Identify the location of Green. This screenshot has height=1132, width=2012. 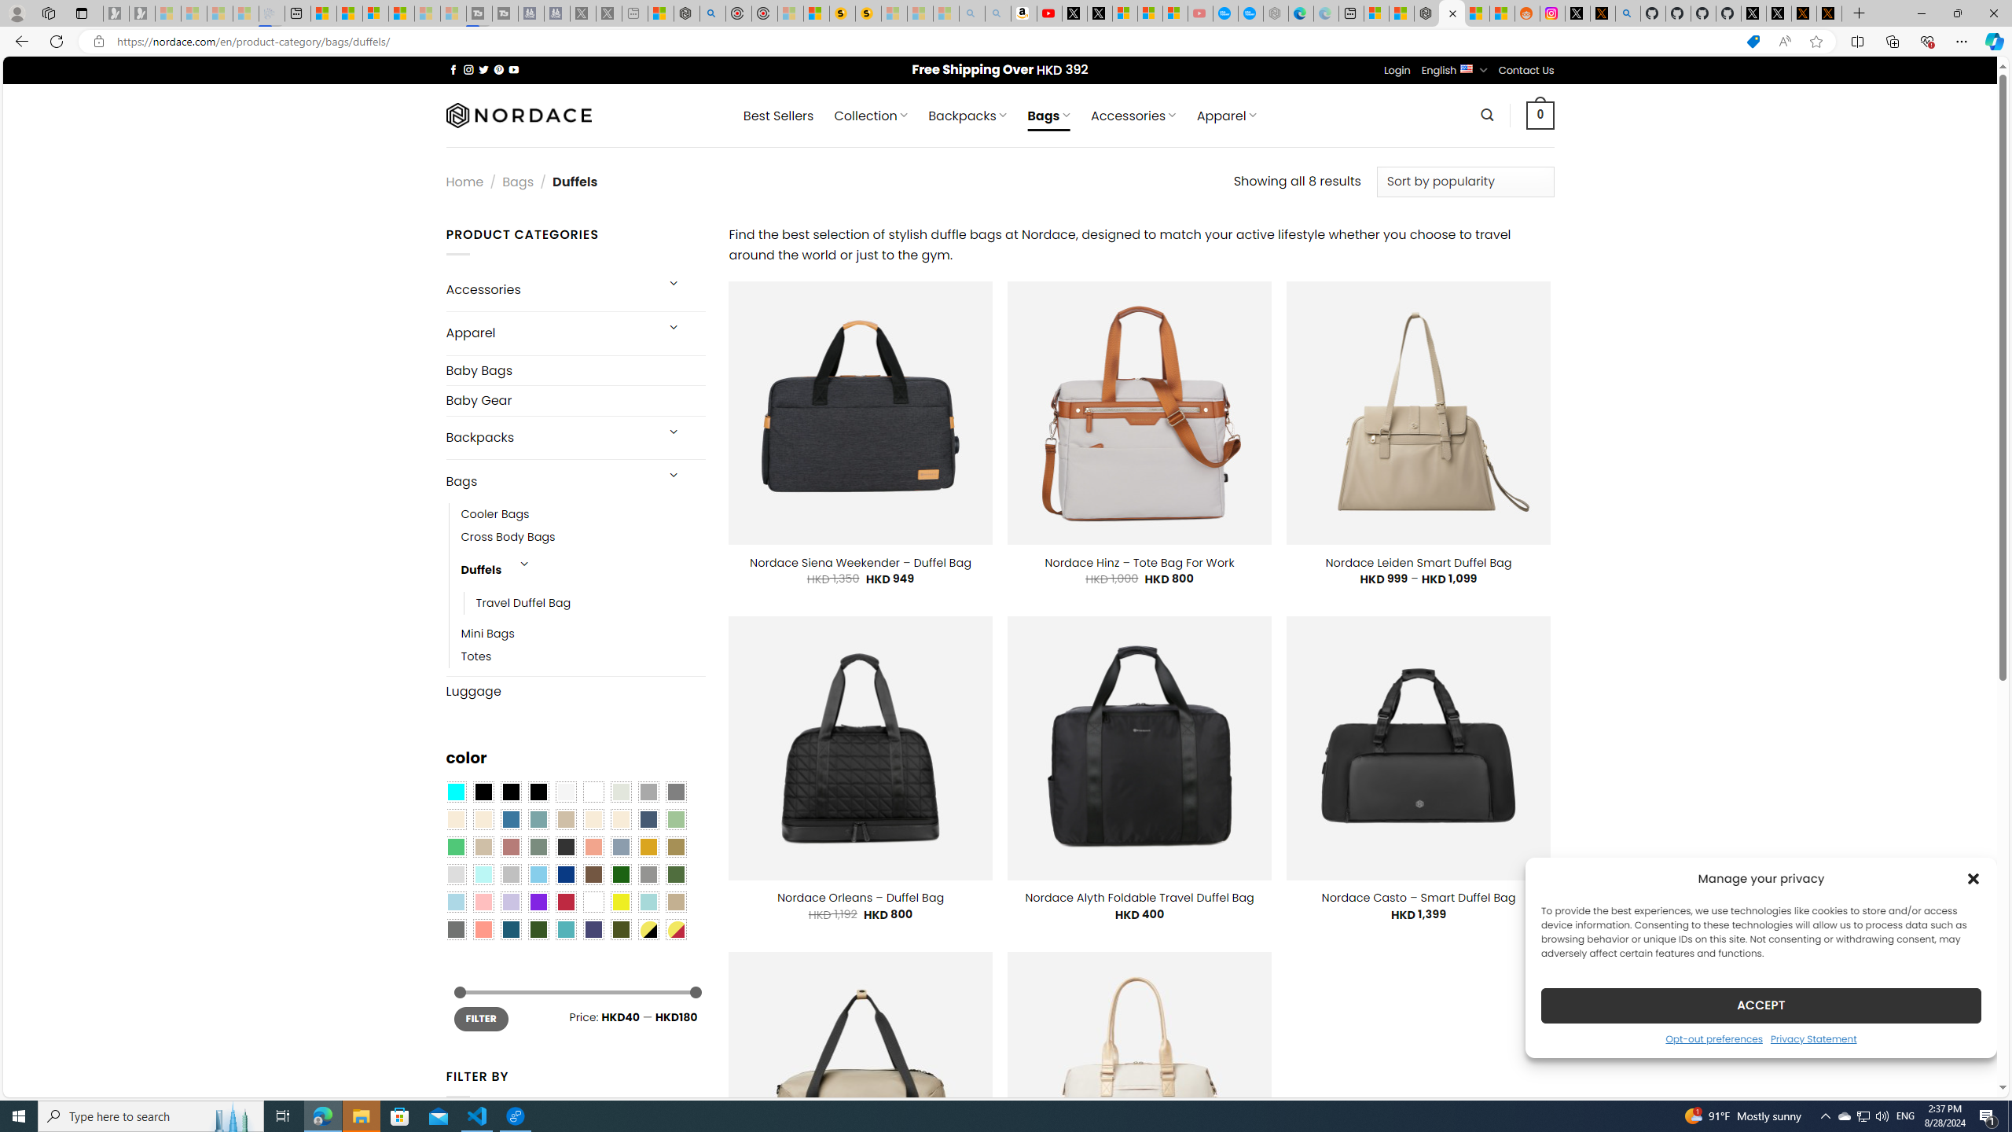
(676, 875).